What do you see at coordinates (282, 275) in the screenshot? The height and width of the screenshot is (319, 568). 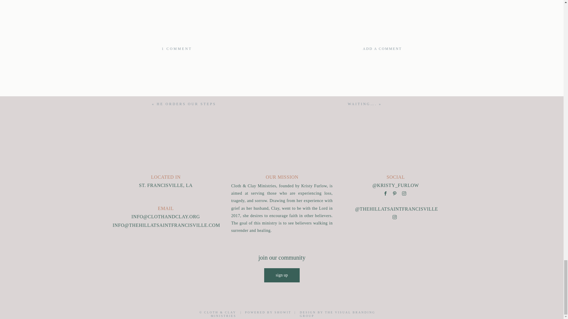 I see `HE ORDERS OUR STEPS` at bounding box center [282, 275].